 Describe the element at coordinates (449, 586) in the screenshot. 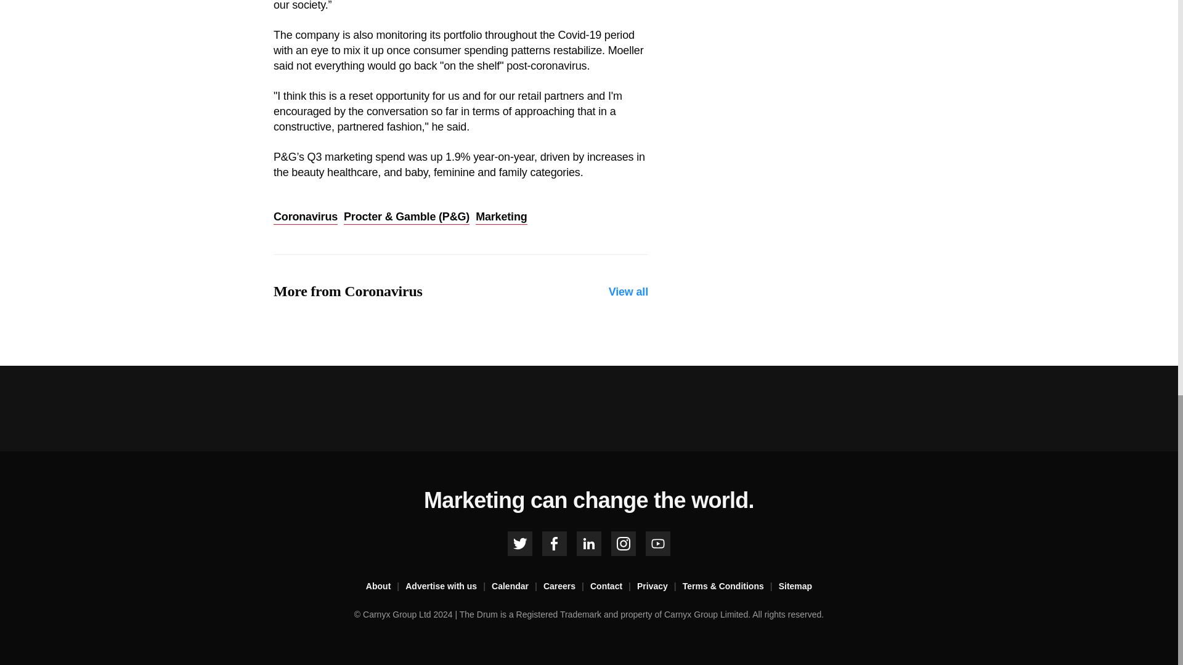

I see `Advertise with us` at that location.